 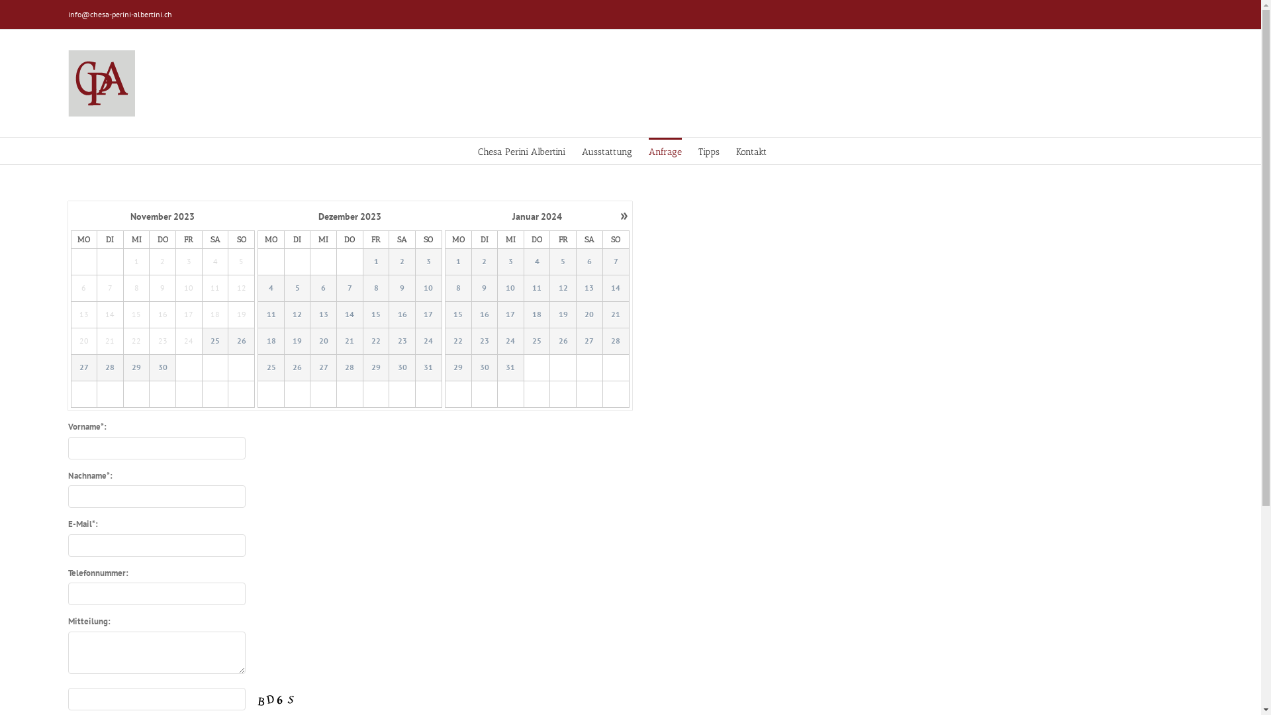 What do you see at coordinates (511, 315) in the screenshot?
I see `17` at bounding box center [511, 315].